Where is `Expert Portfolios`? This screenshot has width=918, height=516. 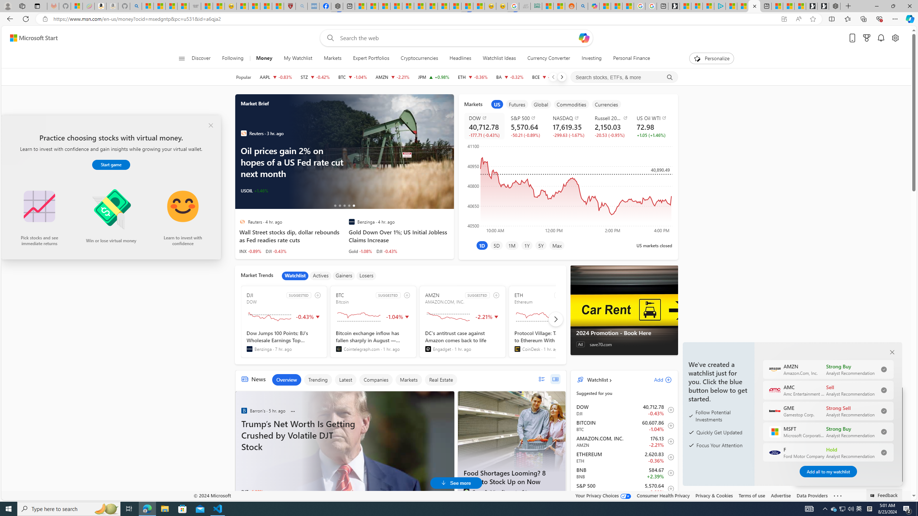 Expert Portfolios is located at coordinates (371, 58).